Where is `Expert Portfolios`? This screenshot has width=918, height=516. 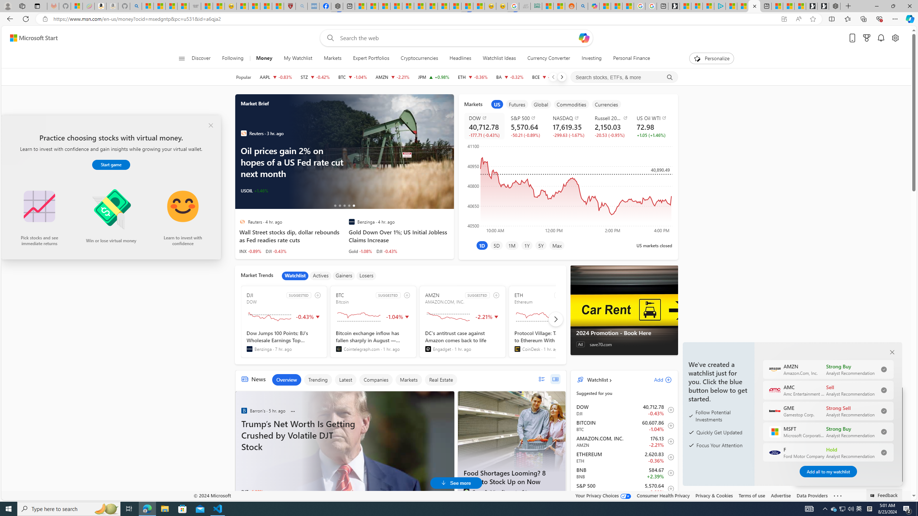 Expert Portfolios is located at coordinates (371, 58).